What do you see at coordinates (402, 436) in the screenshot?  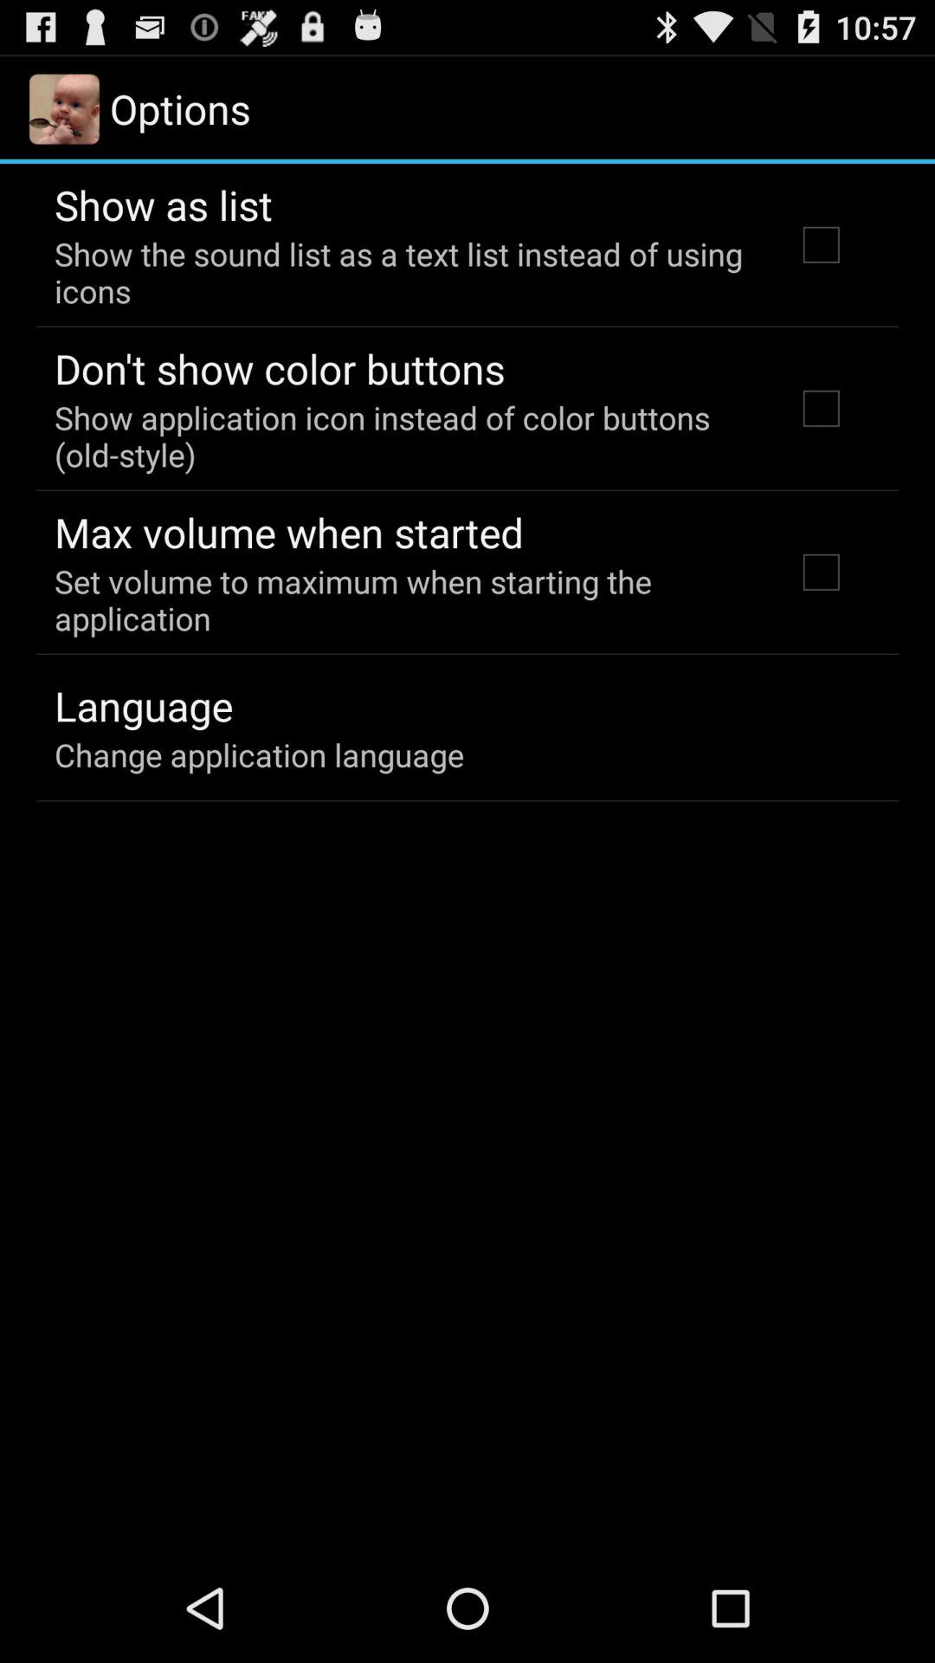 I see `select the item below the don t show item` at bounding box center [402, 436].